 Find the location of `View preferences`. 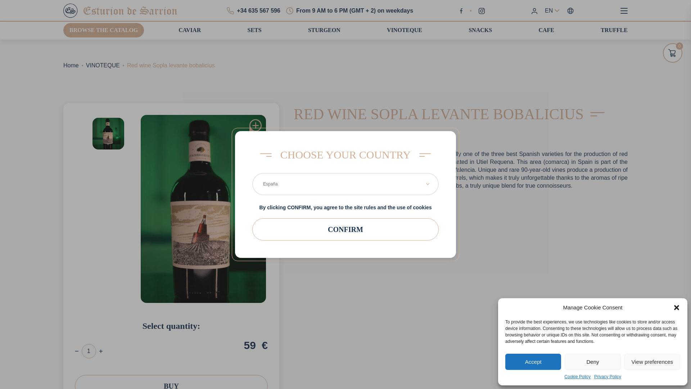

View preferences is located at coordinates (652, 362).